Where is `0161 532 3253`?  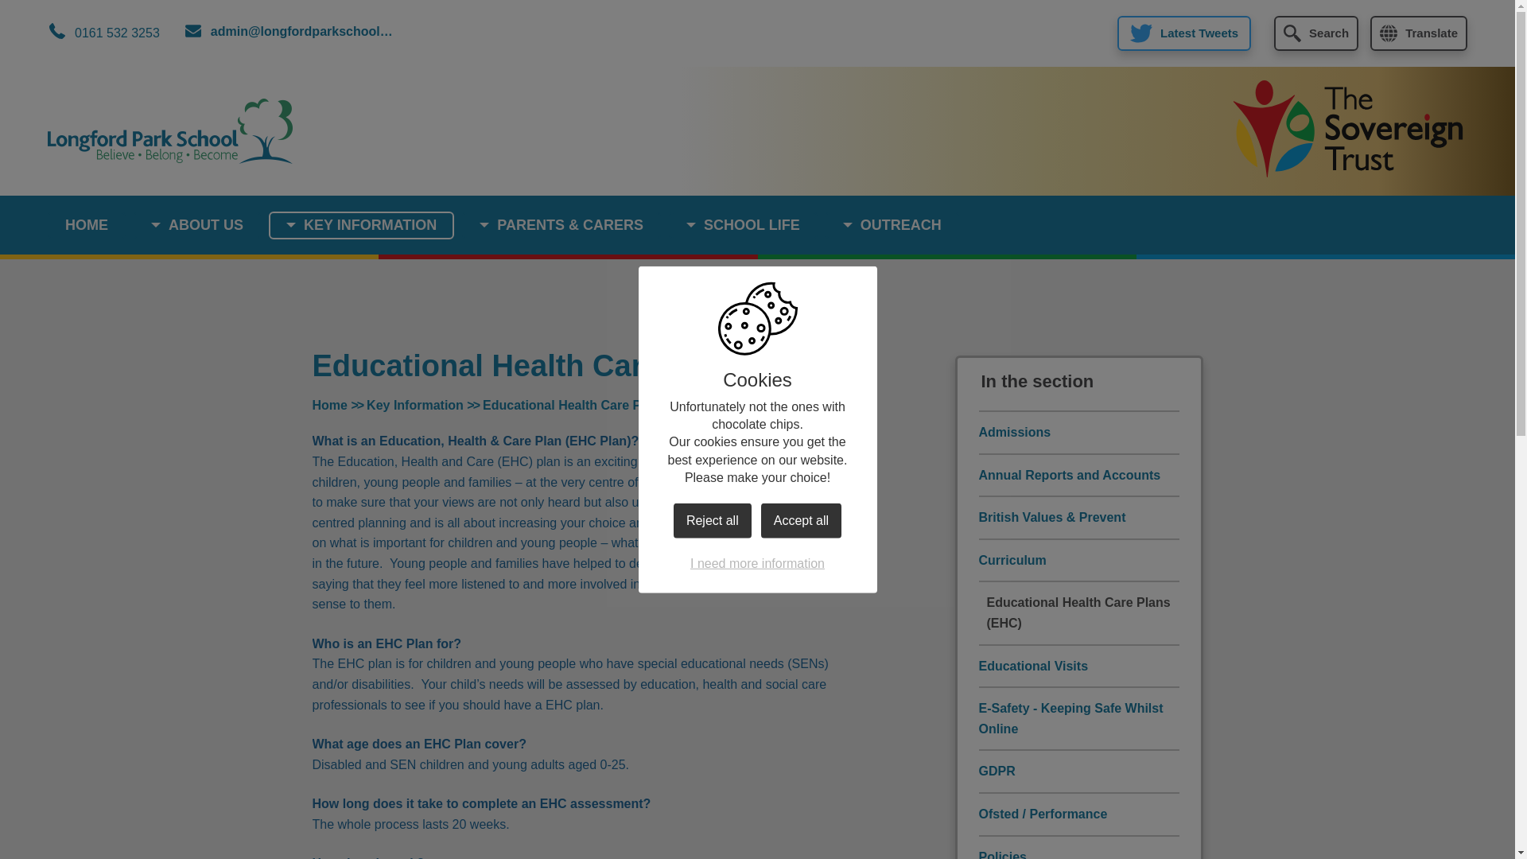
0161 532 3253 is located at coordinates (103, 33).